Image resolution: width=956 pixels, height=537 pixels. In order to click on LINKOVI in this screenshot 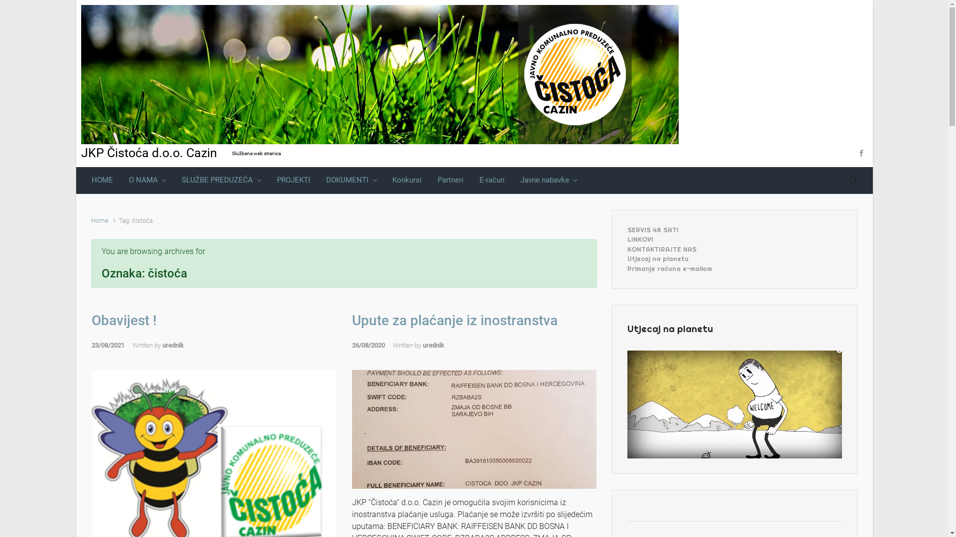, I will do `click(640, 240)`.